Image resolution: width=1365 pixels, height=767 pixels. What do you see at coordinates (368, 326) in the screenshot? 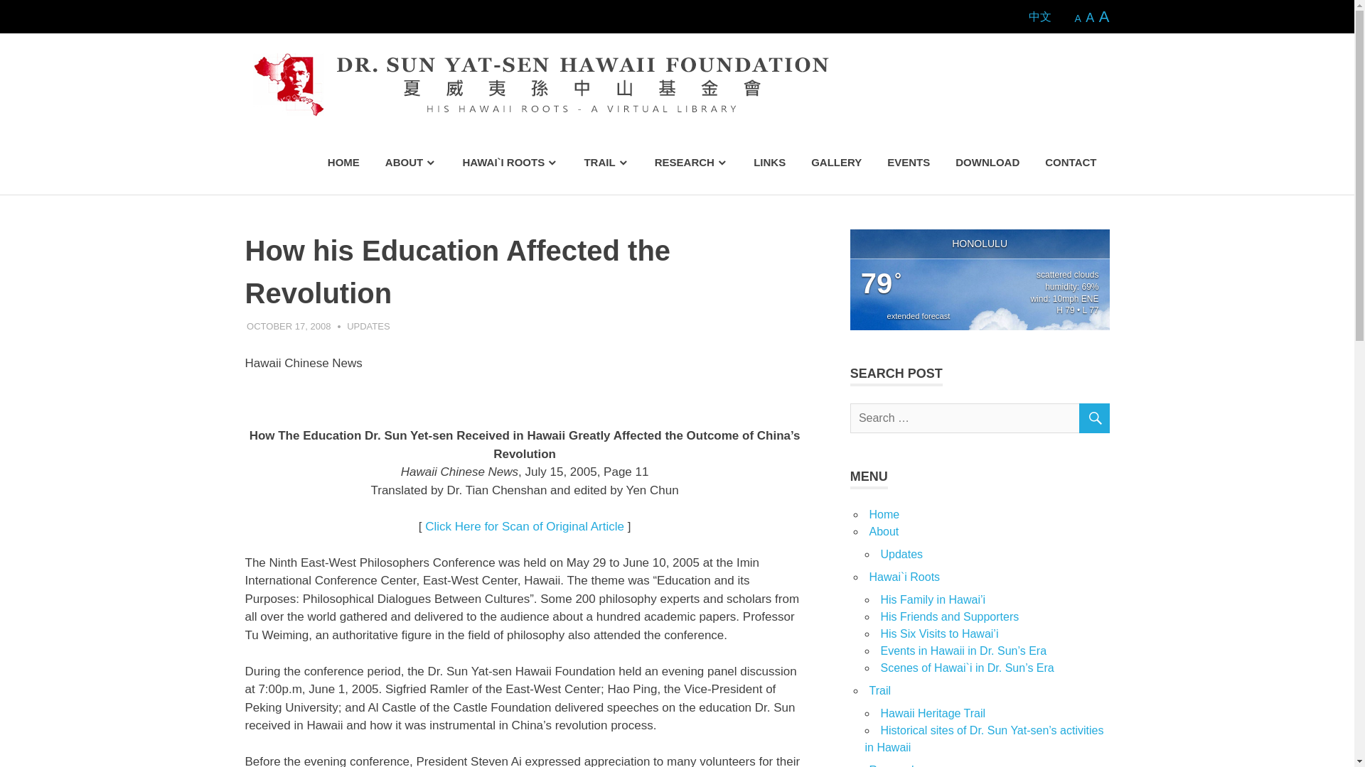
I see `UPDATES` at bounding box center [368, 326].